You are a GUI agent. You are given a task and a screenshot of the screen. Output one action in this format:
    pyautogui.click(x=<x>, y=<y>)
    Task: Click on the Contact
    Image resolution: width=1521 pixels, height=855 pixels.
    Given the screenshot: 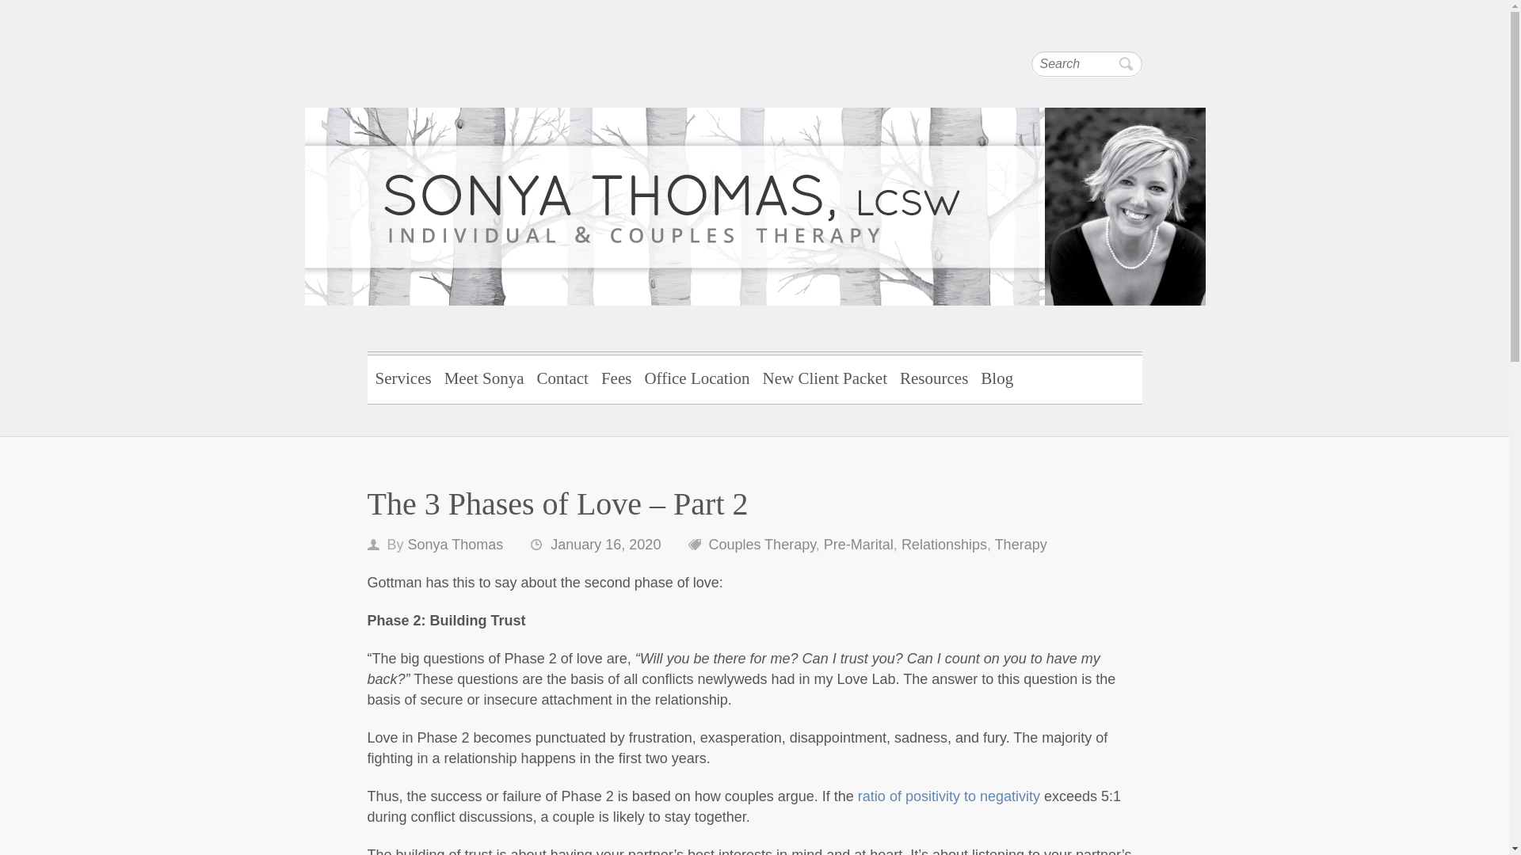 What is the action you would take?
    pyautogui.click(x=562, y=377)
    